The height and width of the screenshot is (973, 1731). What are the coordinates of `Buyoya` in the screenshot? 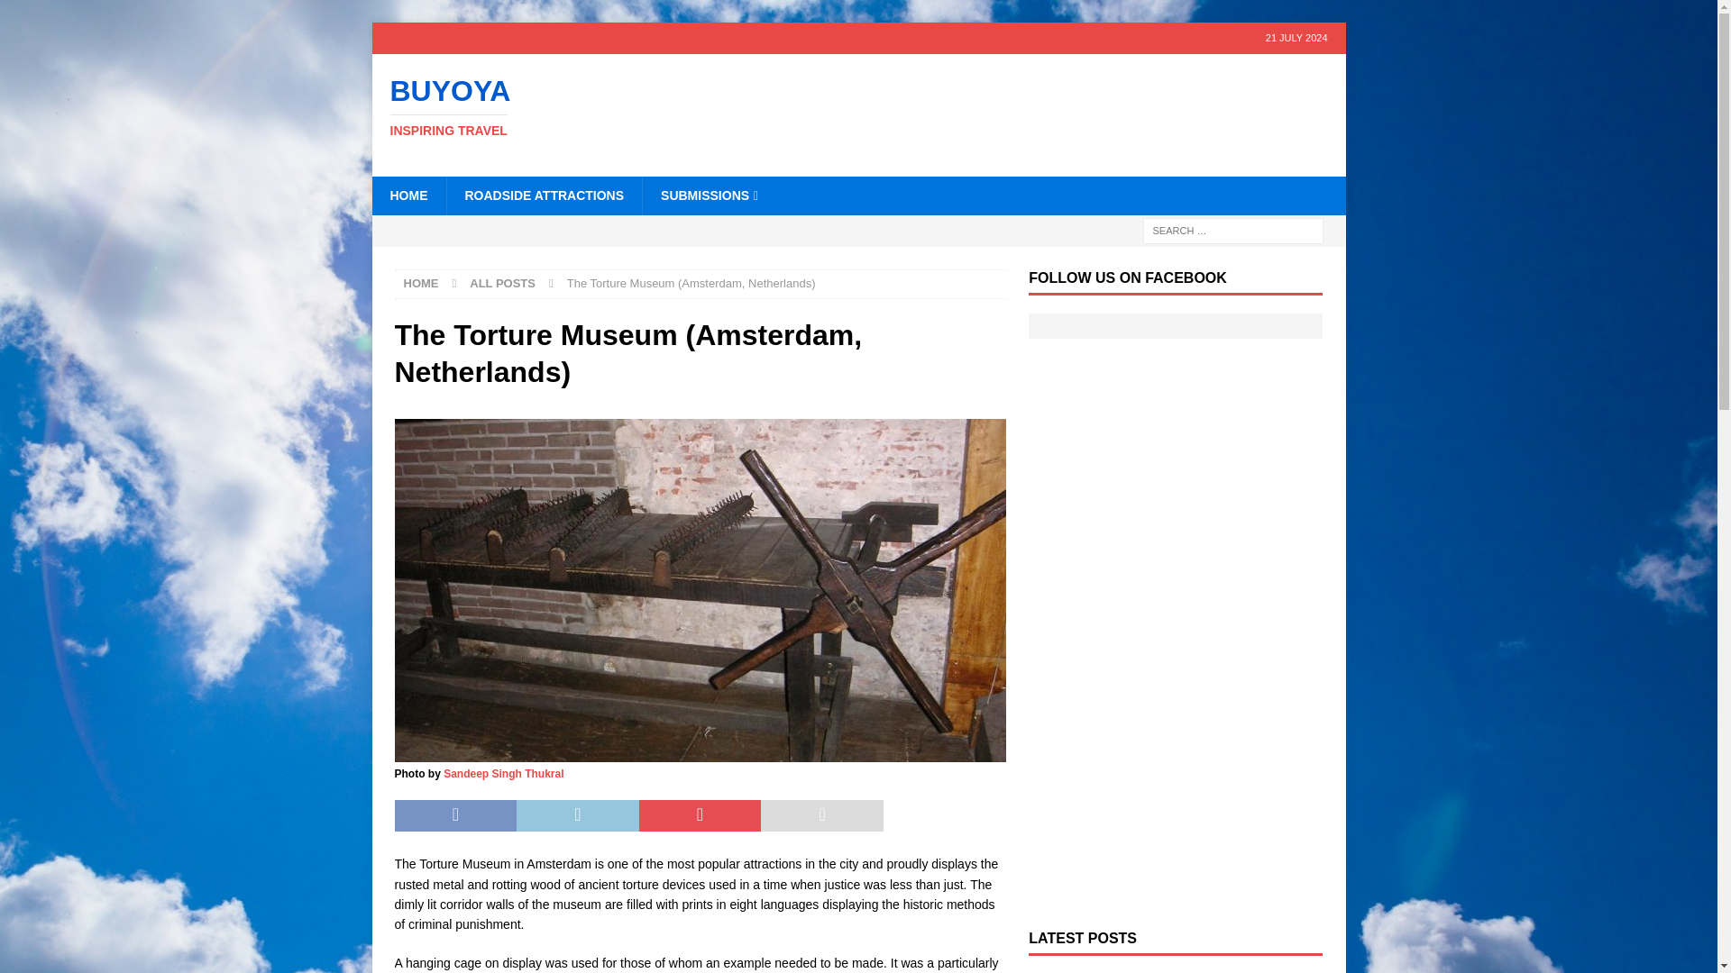 It's located at (525, 107).